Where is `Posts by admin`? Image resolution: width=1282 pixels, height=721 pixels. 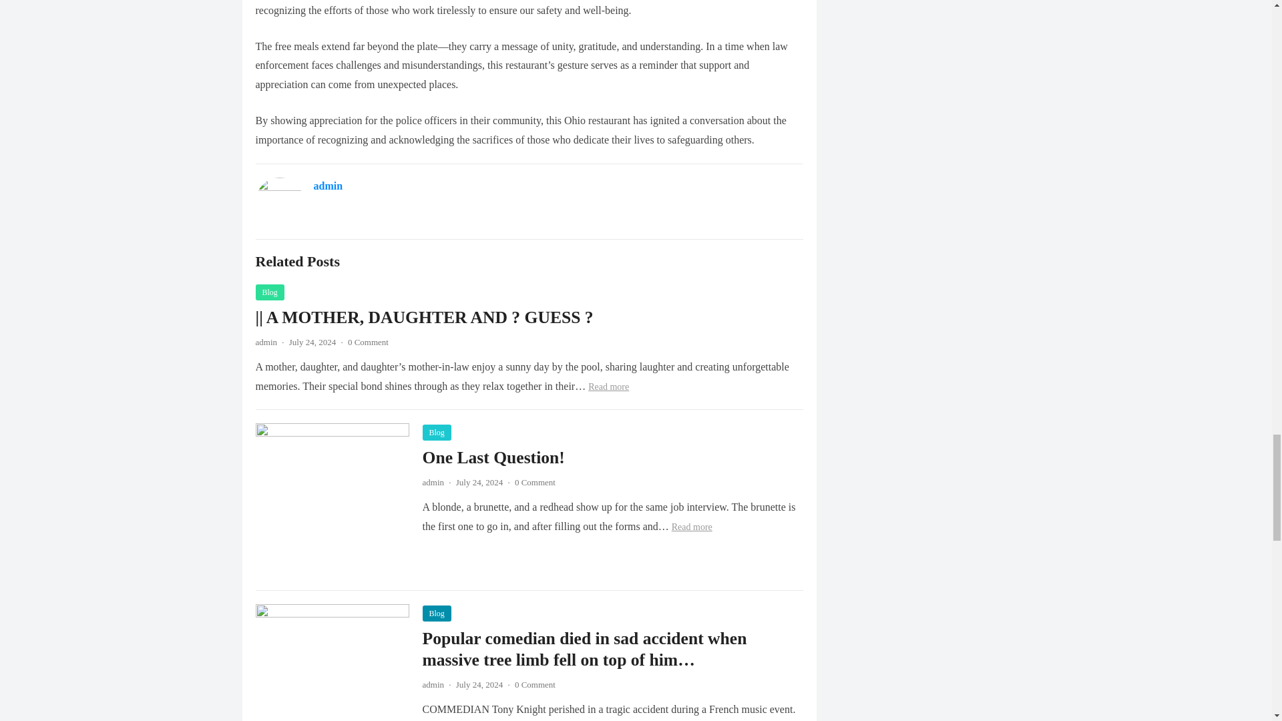 Posts by admin is located at coordinates (433, 684).